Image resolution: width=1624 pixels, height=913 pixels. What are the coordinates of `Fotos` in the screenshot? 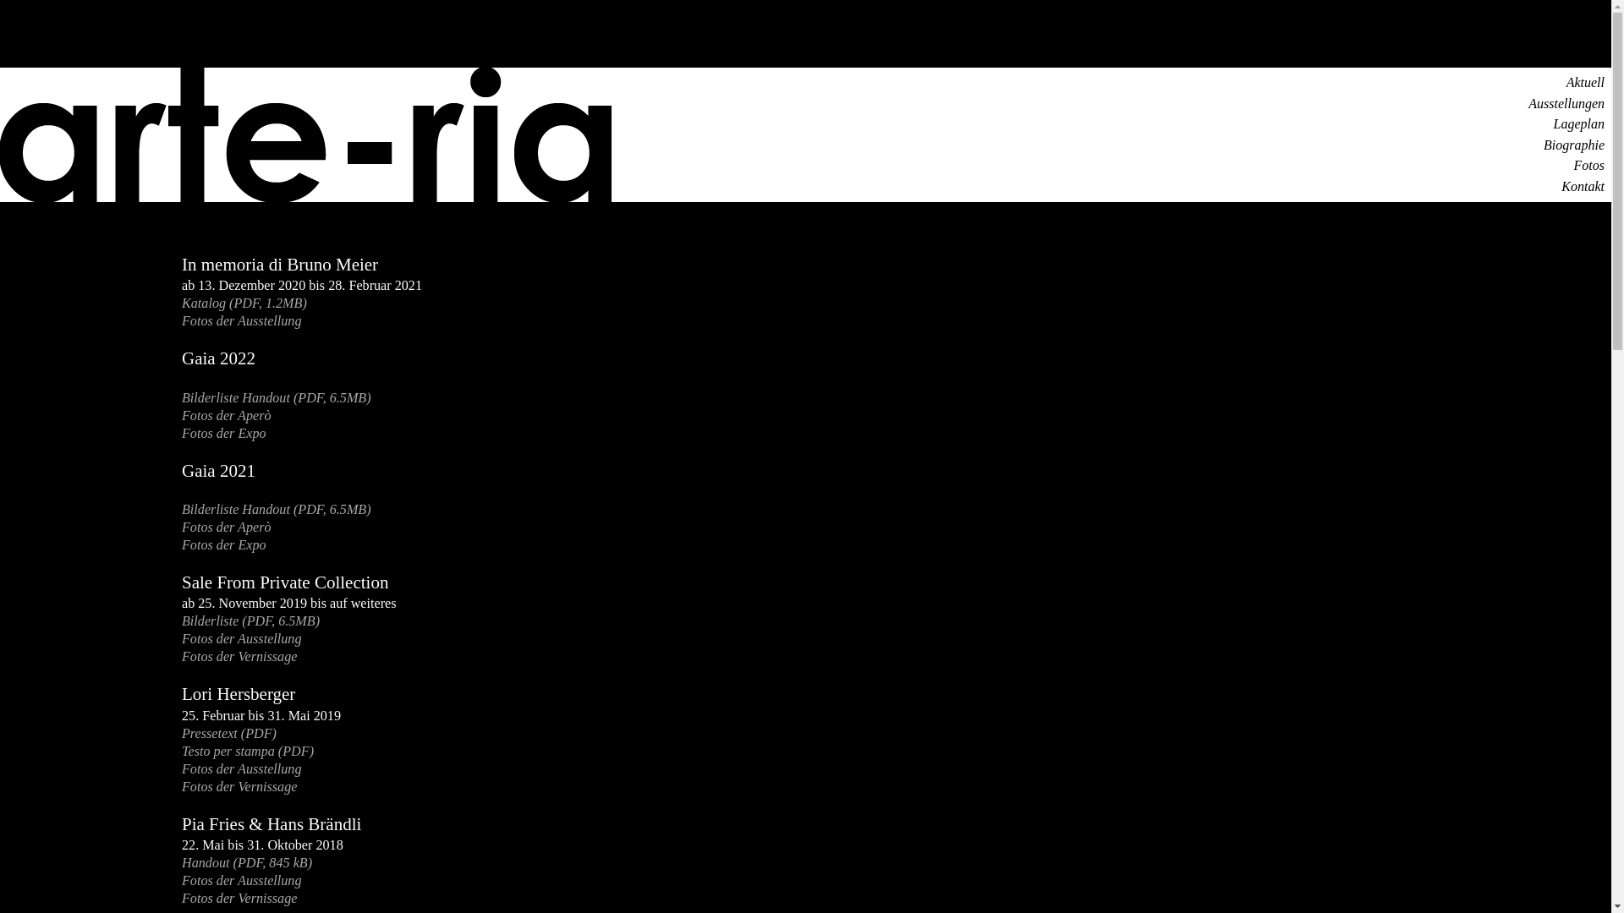 It's located at (1589, 165).